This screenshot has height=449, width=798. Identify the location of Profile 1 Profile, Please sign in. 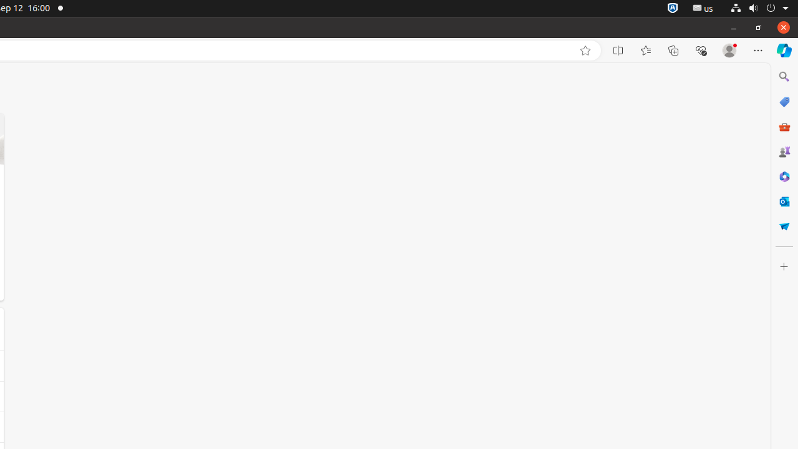
(729, 51).